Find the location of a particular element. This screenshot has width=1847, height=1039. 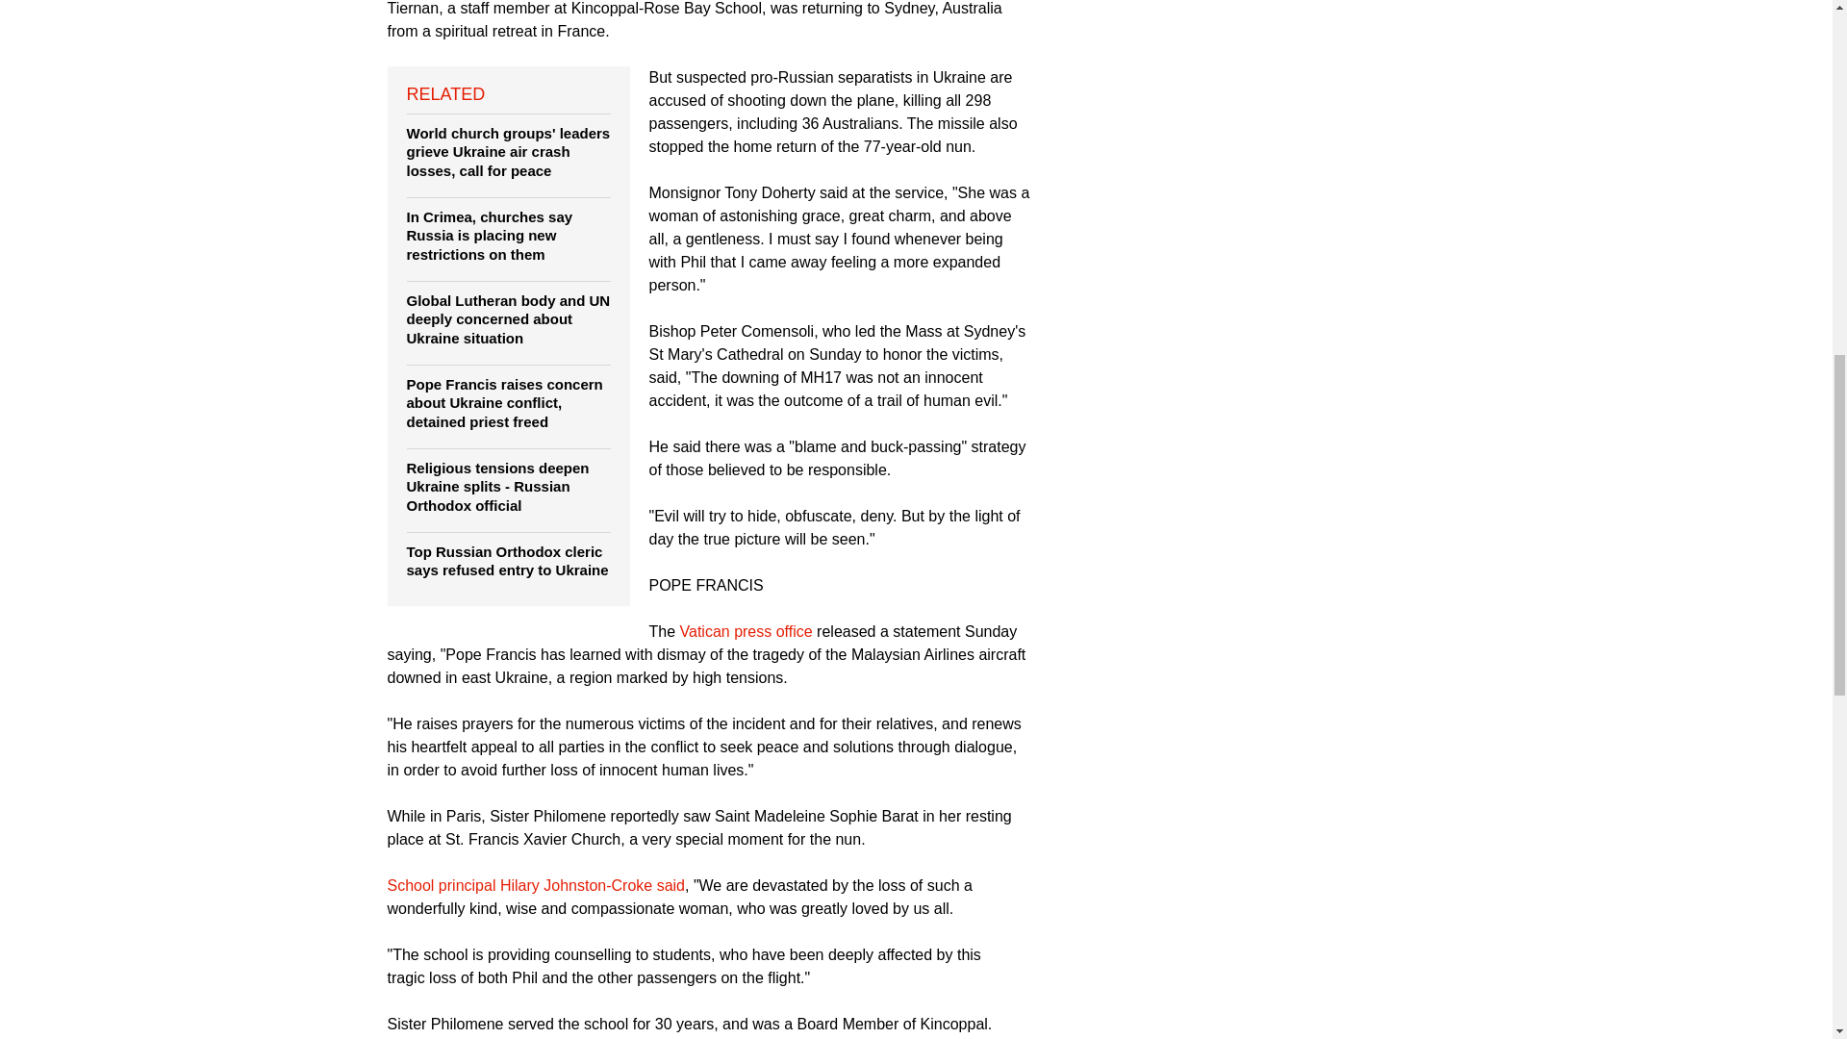

Top Russian Orthodox cleric says refused entry to Ukraine is located at coordinates (506, 560).